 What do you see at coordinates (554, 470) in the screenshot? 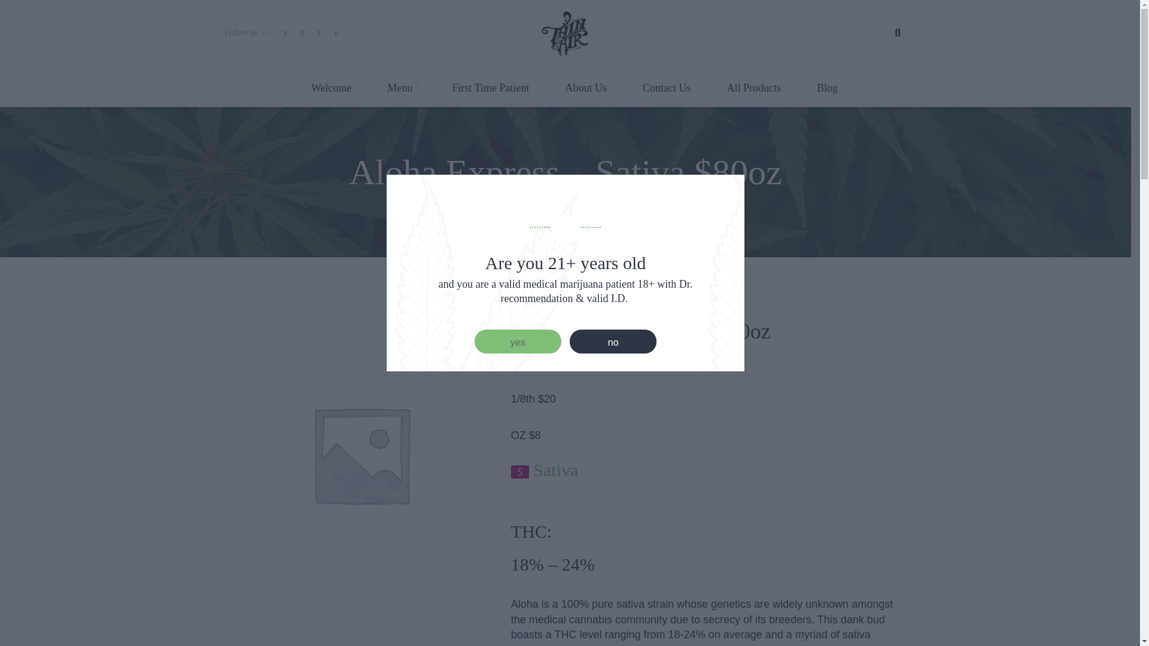
I see `Sativa` at bounding box center [554, 470].